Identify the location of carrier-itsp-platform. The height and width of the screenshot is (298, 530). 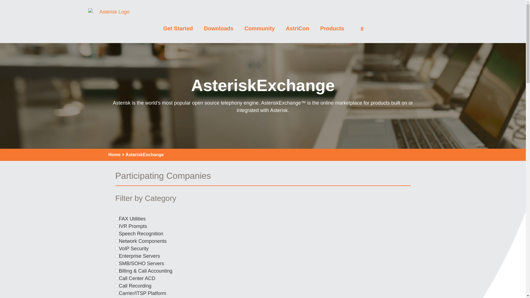
(117, 293).